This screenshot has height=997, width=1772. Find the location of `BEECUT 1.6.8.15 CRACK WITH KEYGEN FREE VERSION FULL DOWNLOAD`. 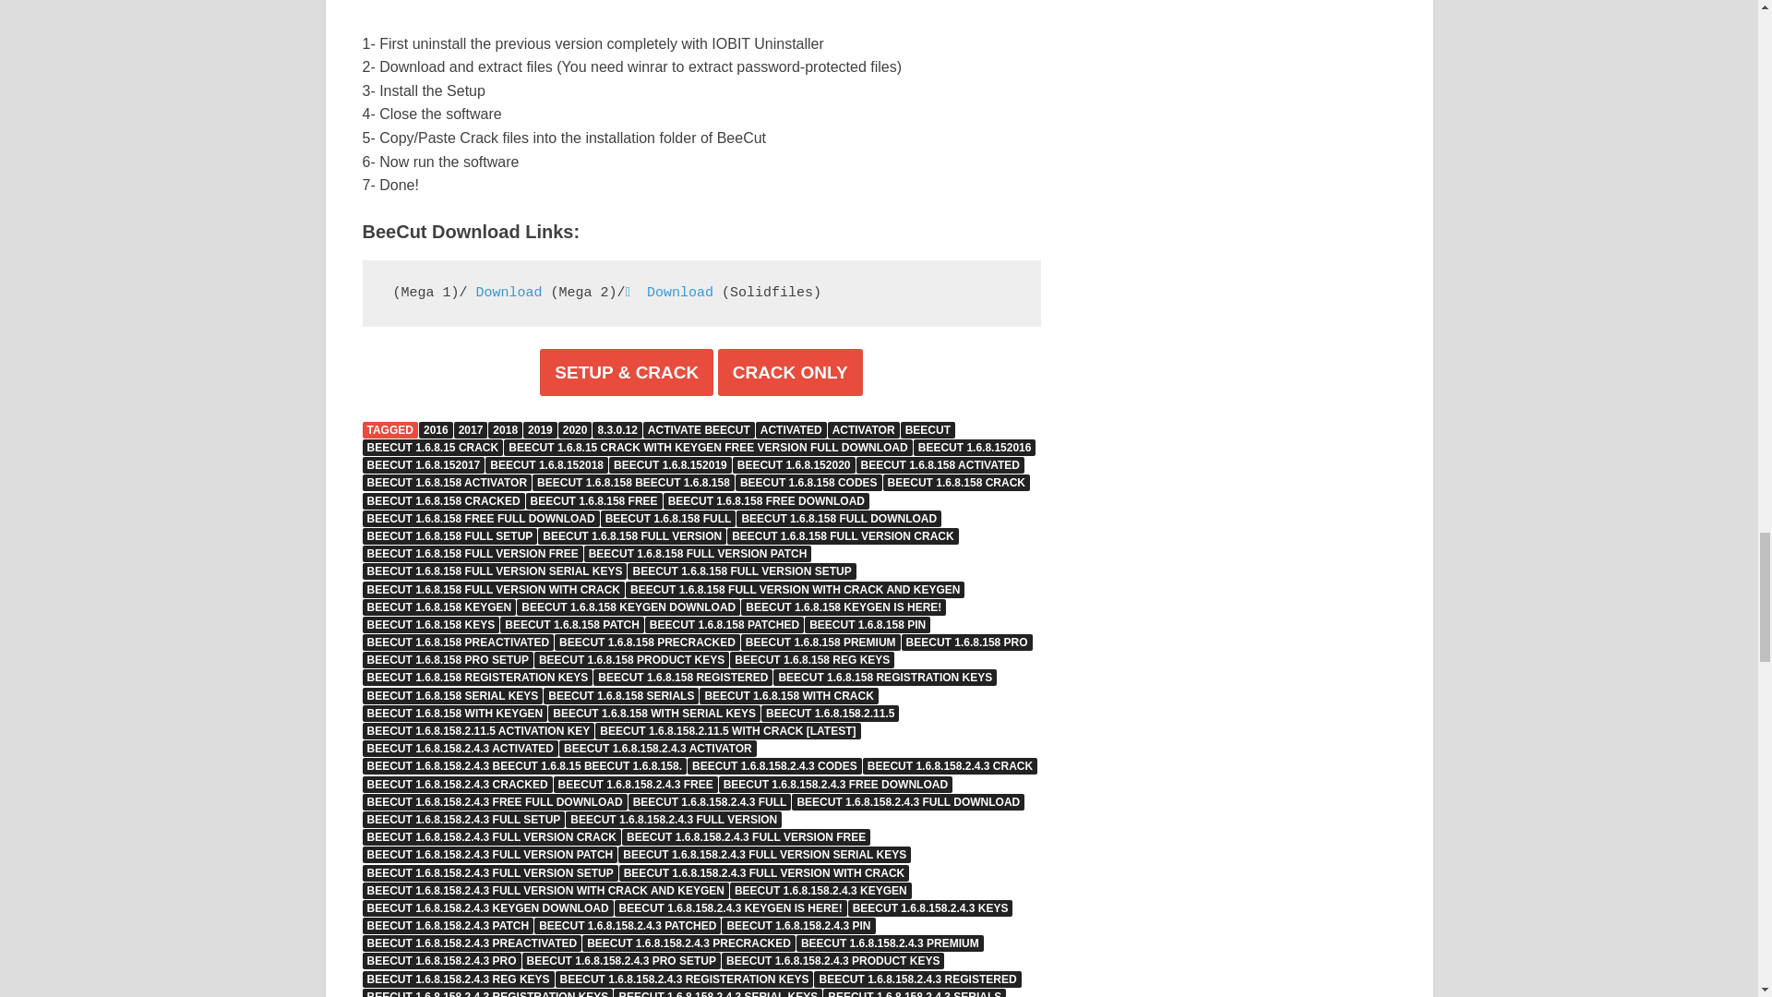

BEECUT 1.6.8.15 CRACK WITH KEYGEN FREE VERSION FULL DOWNLOAD is located at coordinates (707, 447).